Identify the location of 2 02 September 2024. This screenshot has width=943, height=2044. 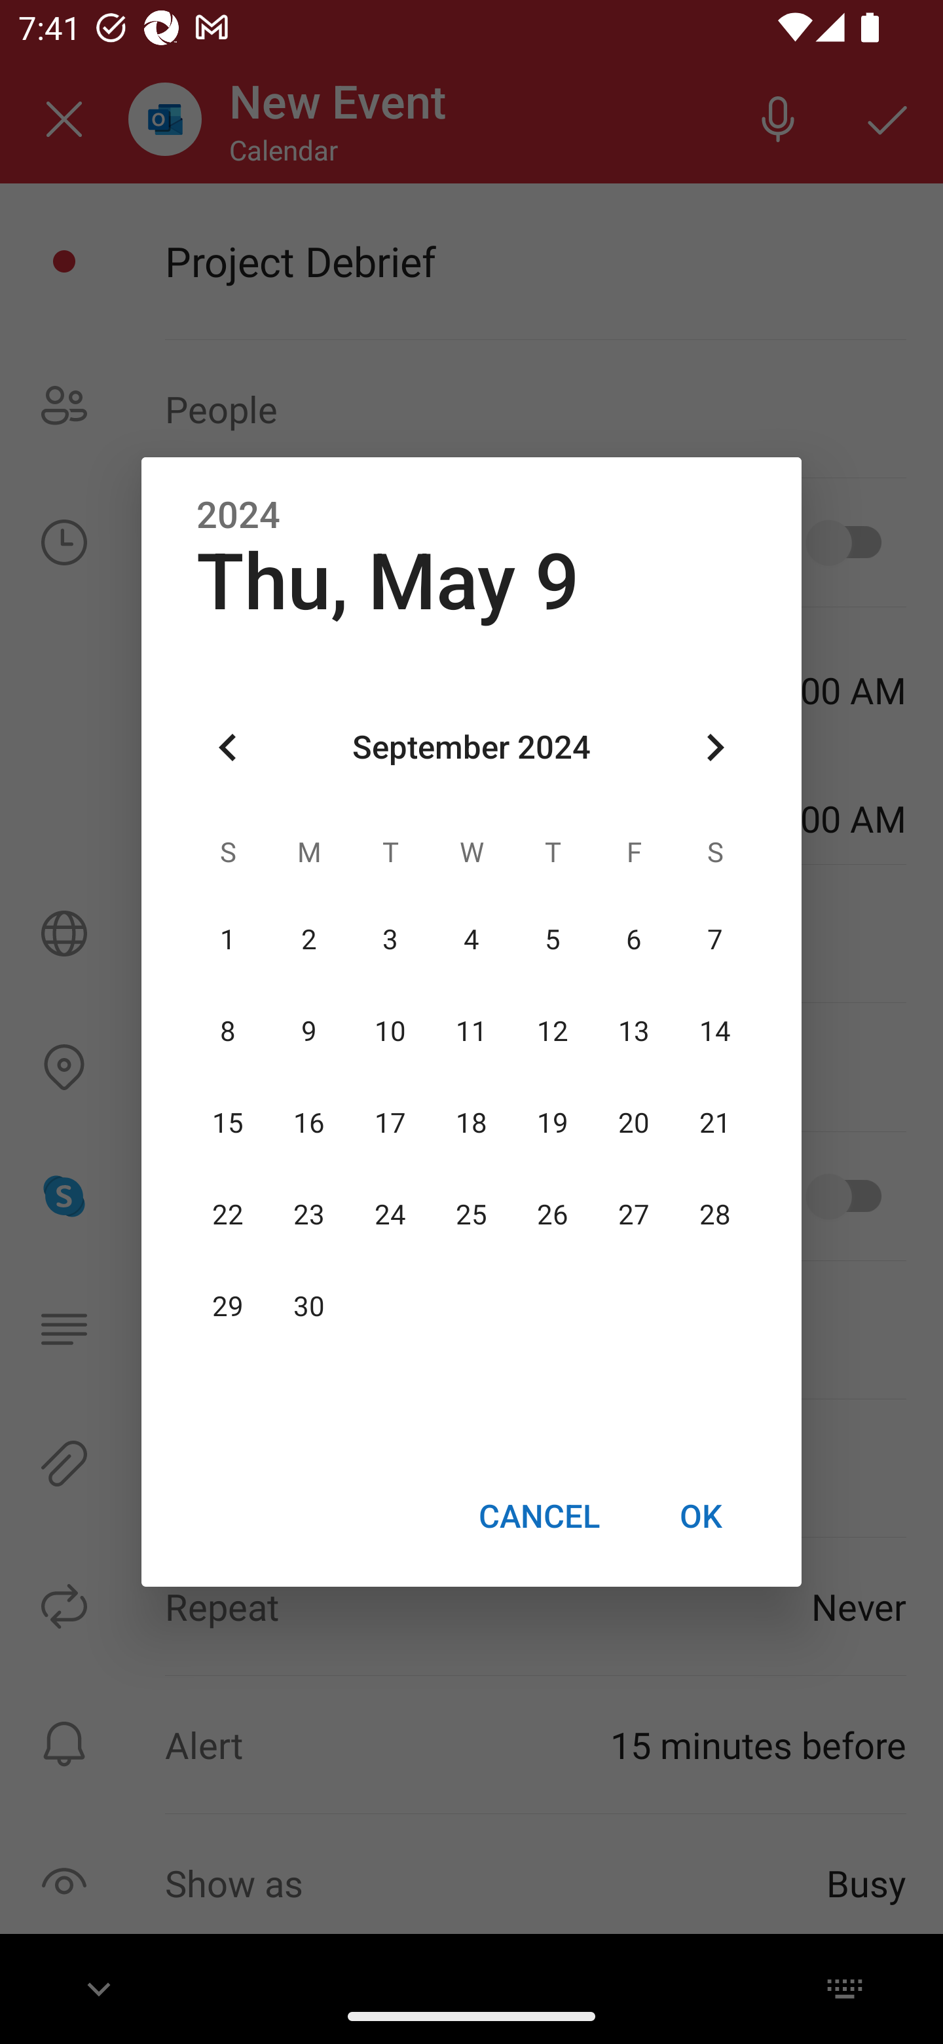
(309, 939).